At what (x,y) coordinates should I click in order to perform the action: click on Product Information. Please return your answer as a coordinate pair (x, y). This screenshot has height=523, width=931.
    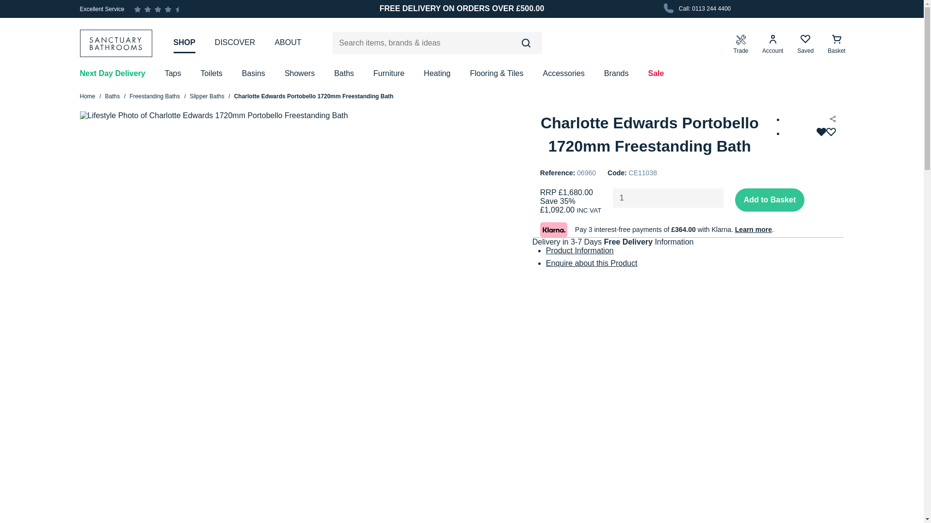
    Looking at the image, I should click on (579, 250).